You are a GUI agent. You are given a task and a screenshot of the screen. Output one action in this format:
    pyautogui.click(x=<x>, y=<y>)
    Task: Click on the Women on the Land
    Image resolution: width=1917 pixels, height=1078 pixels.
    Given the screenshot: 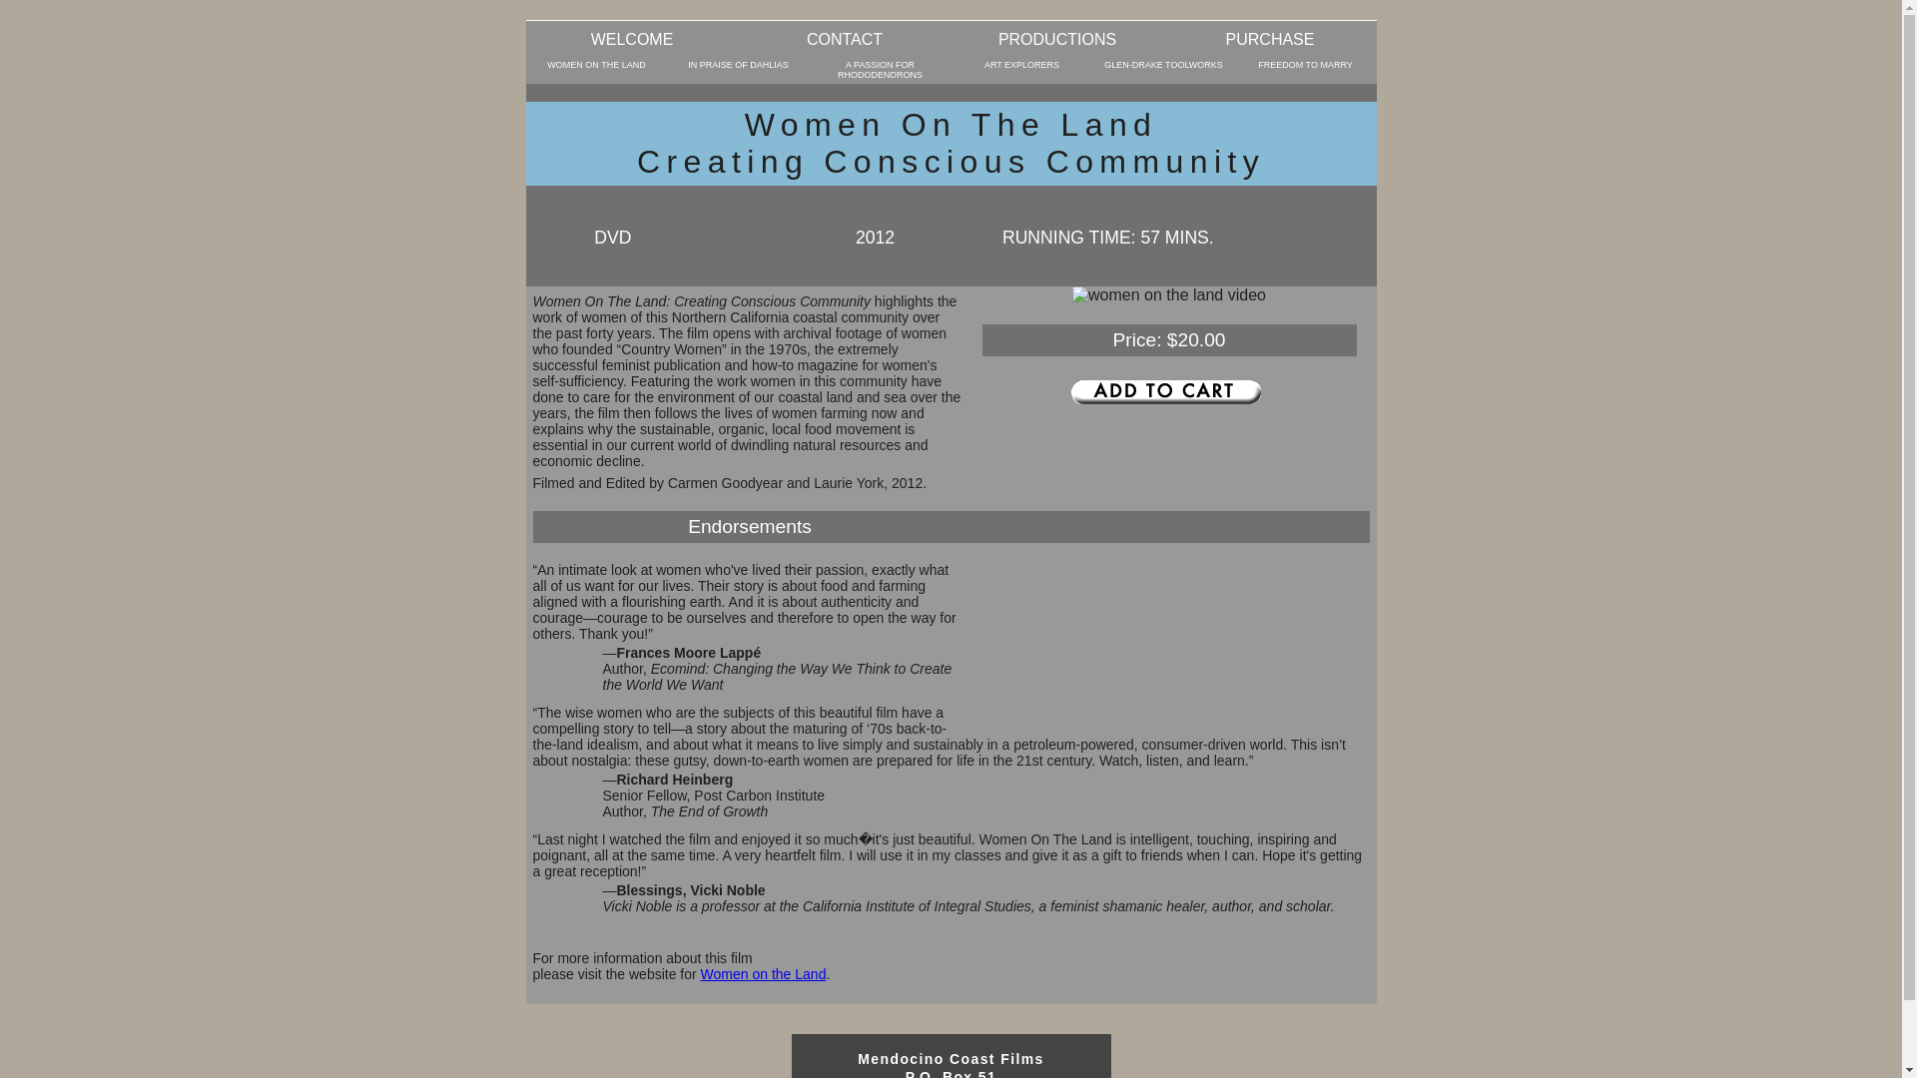 What is the action you would take?
    pyautogui.click(x=763, y=973)
    